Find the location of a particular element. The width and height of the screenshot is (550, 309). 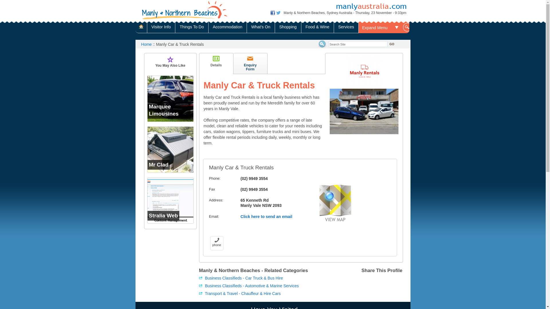

Marquee Limousines is located at coordinates (170, 99).